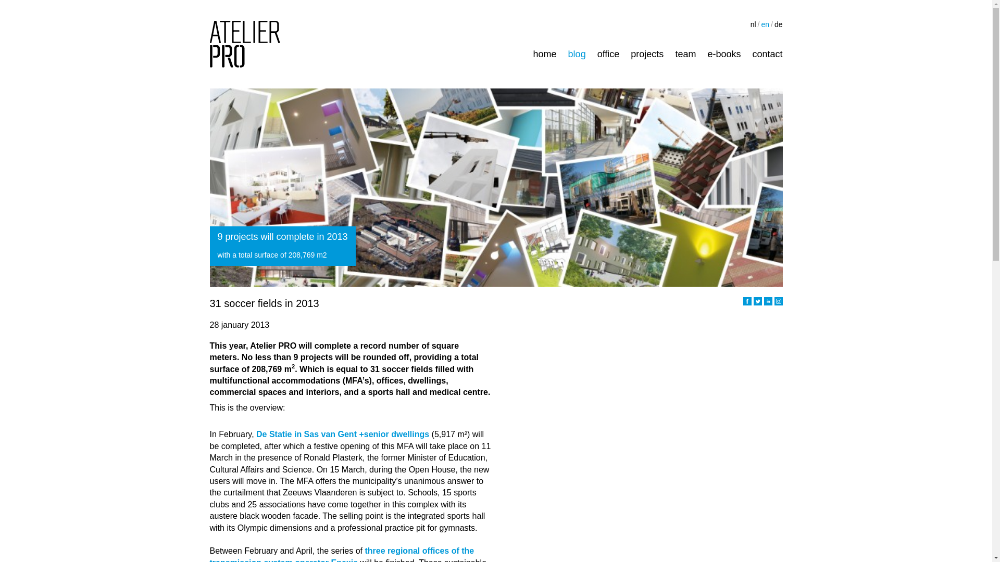 The image size is (1000, 562). Describe the element at coordinates (545, 54) in the screenshot. I see `home` at that location.